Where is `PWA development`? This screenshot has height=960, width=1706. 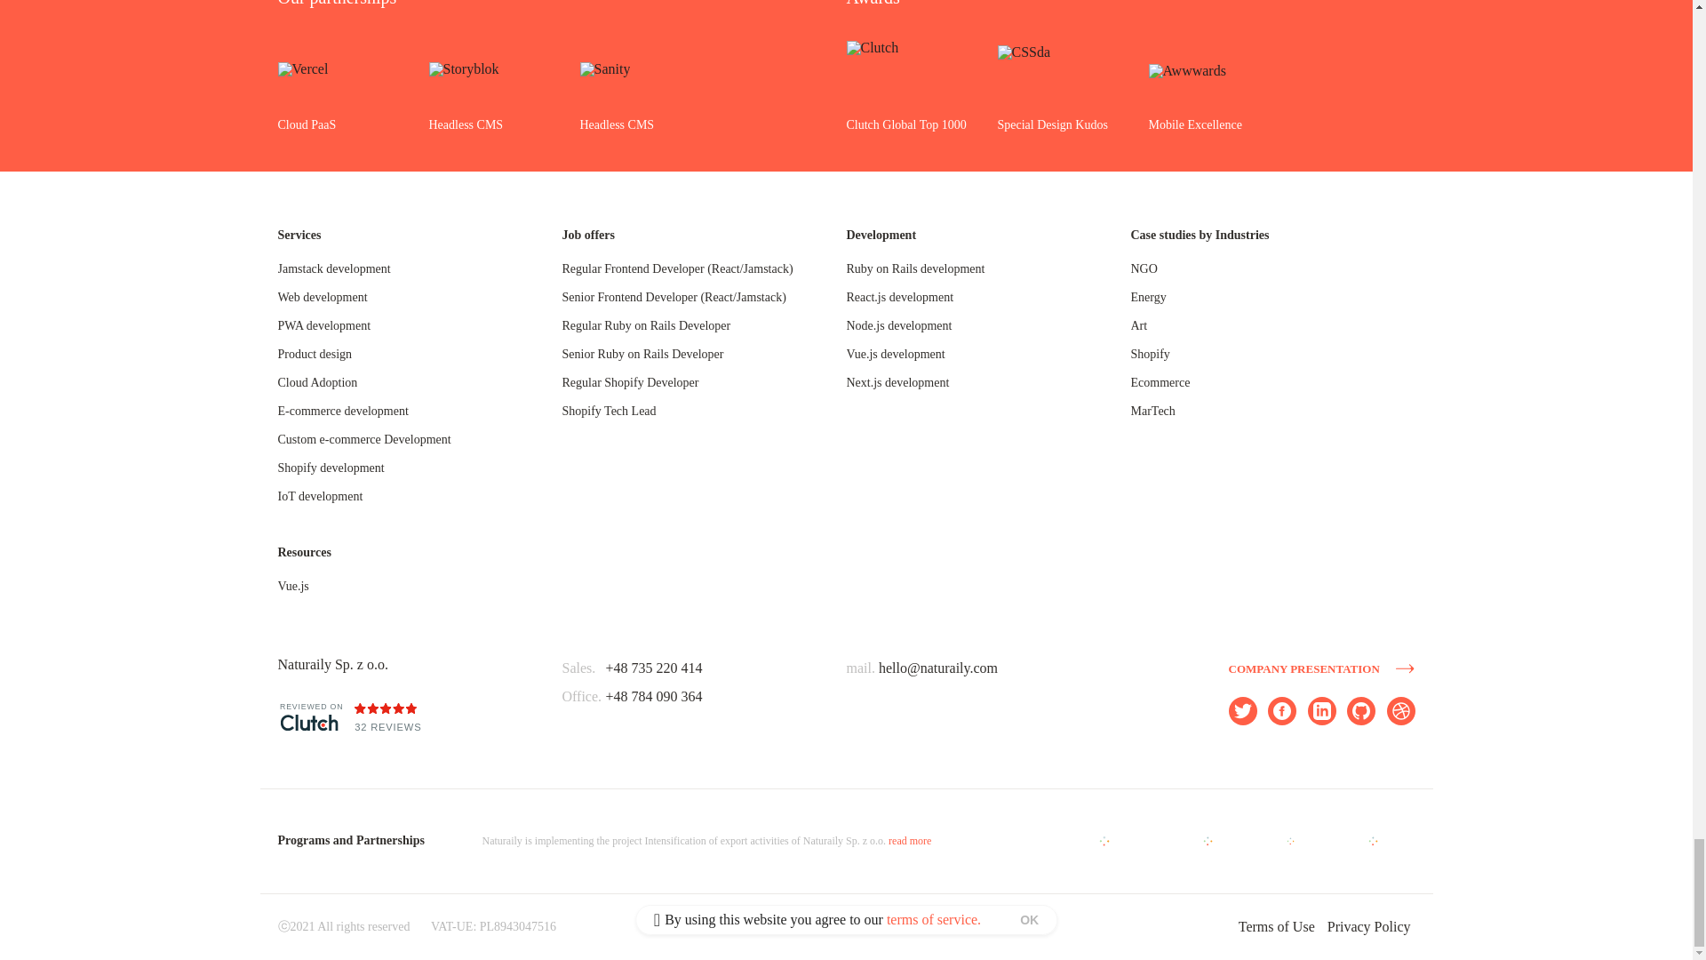 PWA development is located at coordinates (323, 326).